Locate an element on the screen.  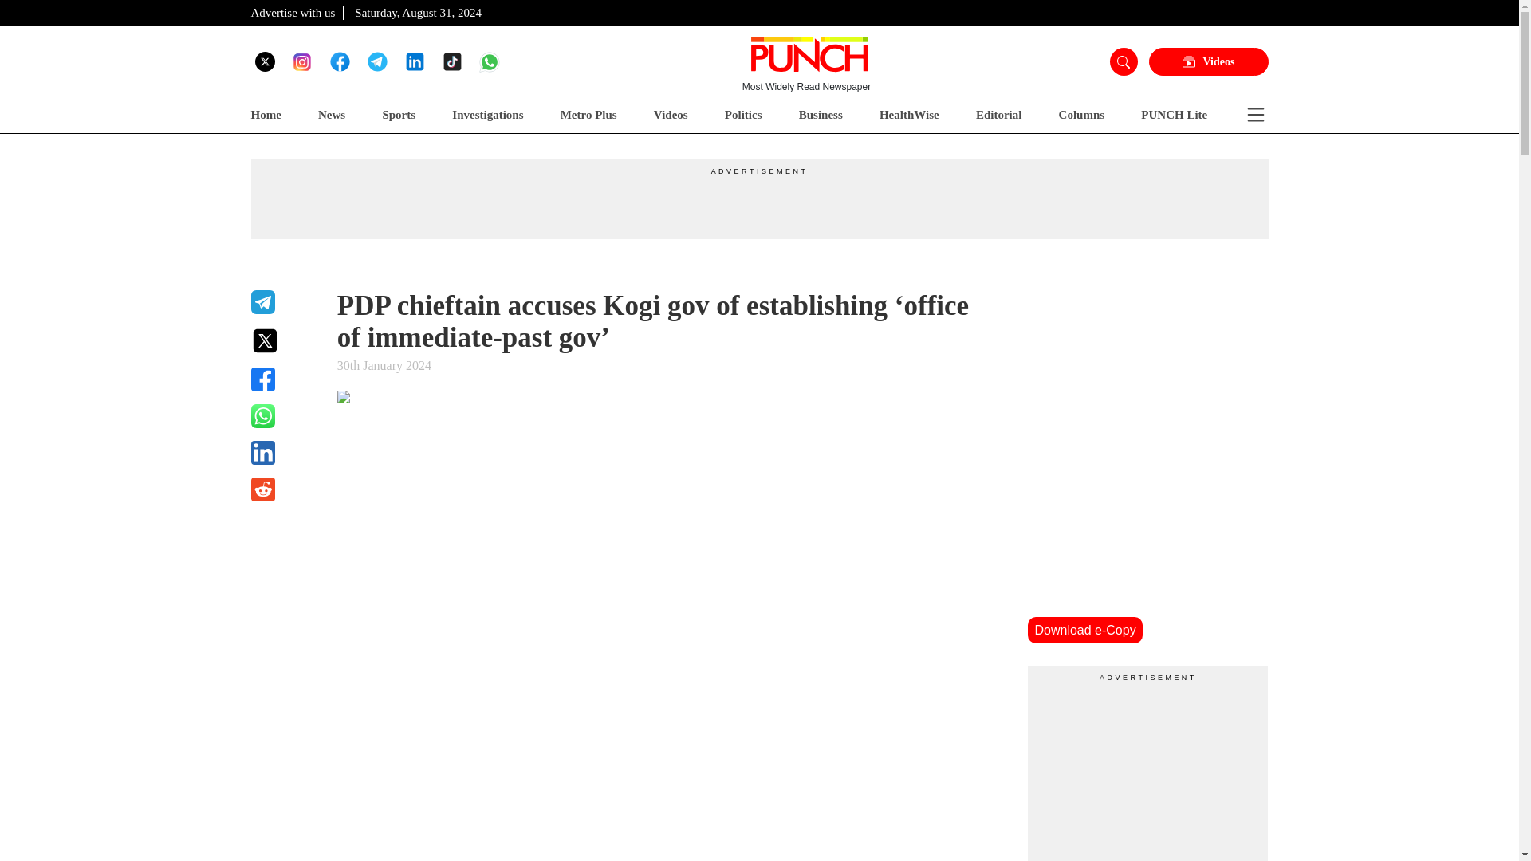
HealthWise is located at coordinates (909, 115).